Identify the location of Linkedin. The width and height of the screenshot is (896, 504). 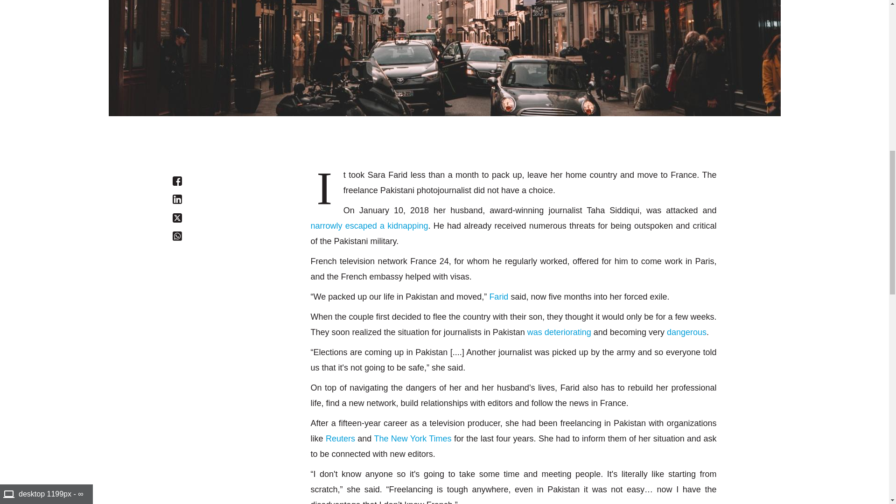
(177, 199).